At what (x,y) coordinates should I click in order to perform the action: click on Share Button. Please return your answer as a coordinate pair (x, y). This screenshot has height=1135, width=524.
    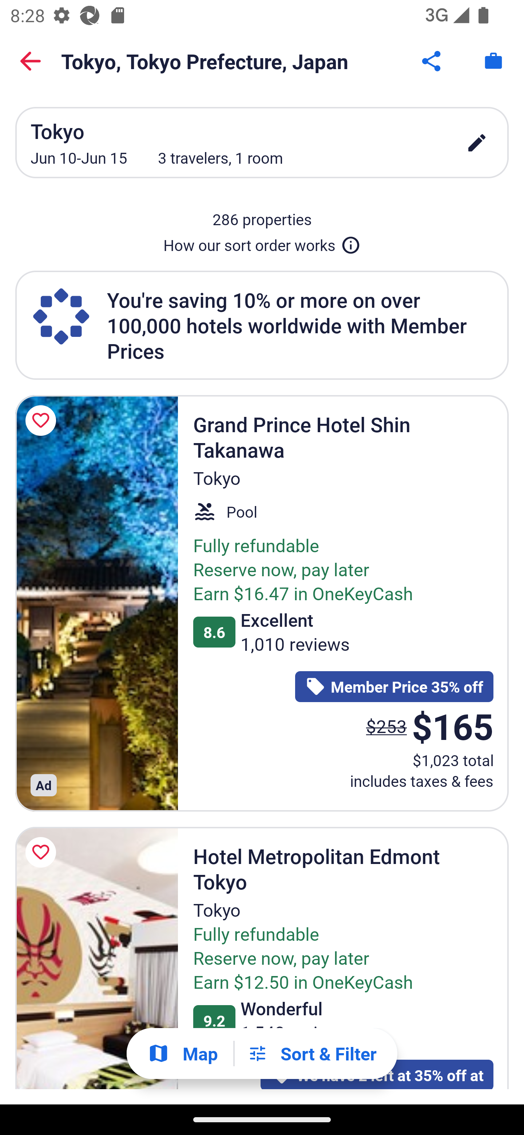
    Looking at the image, I should click on (432, 61).